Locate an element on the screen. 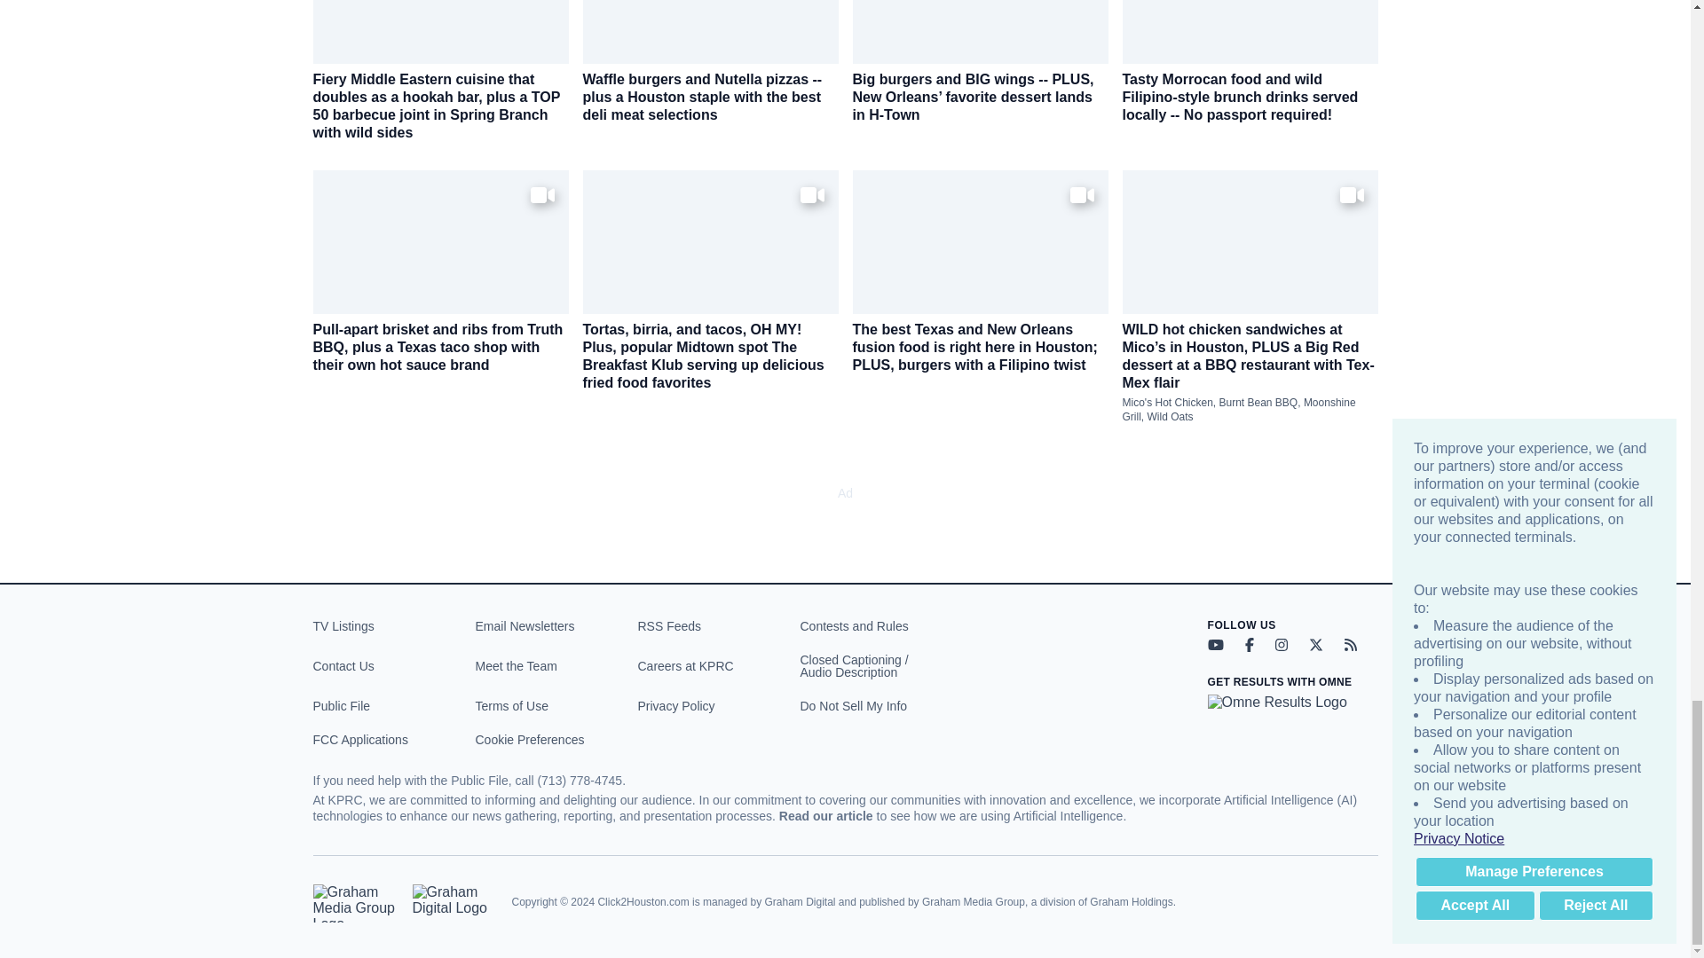  youtube is located at coordinates (1214, 645).